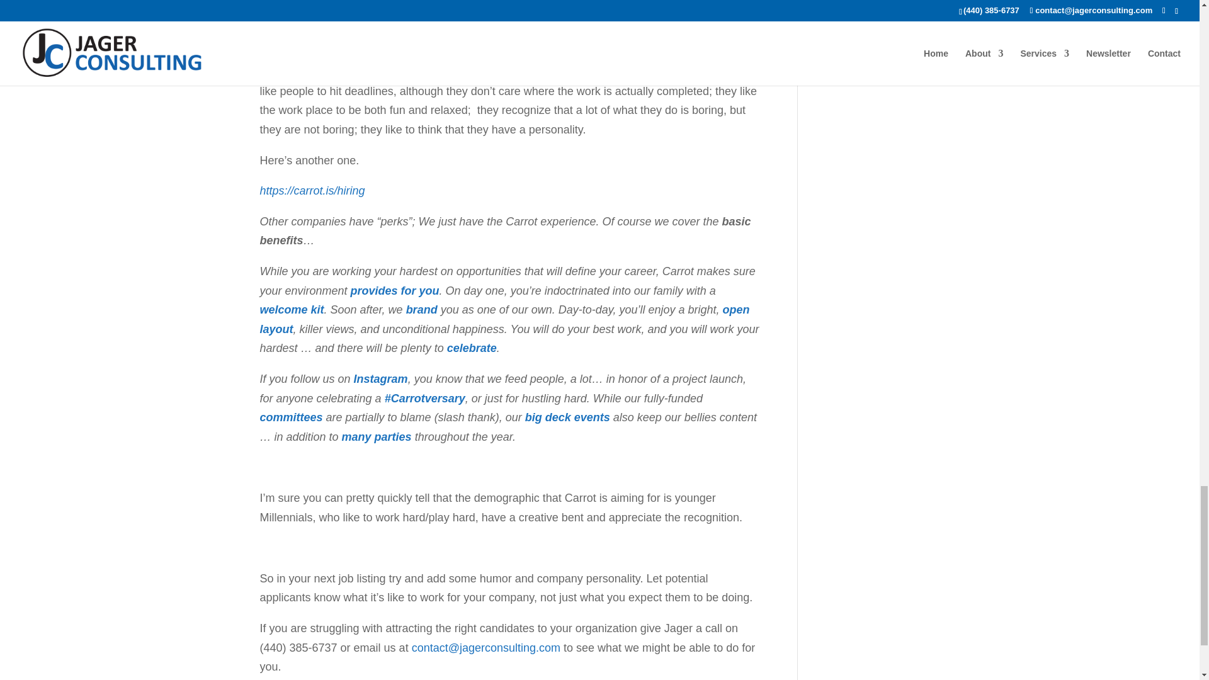  I want to click on welcome kit, so click(292, 310).